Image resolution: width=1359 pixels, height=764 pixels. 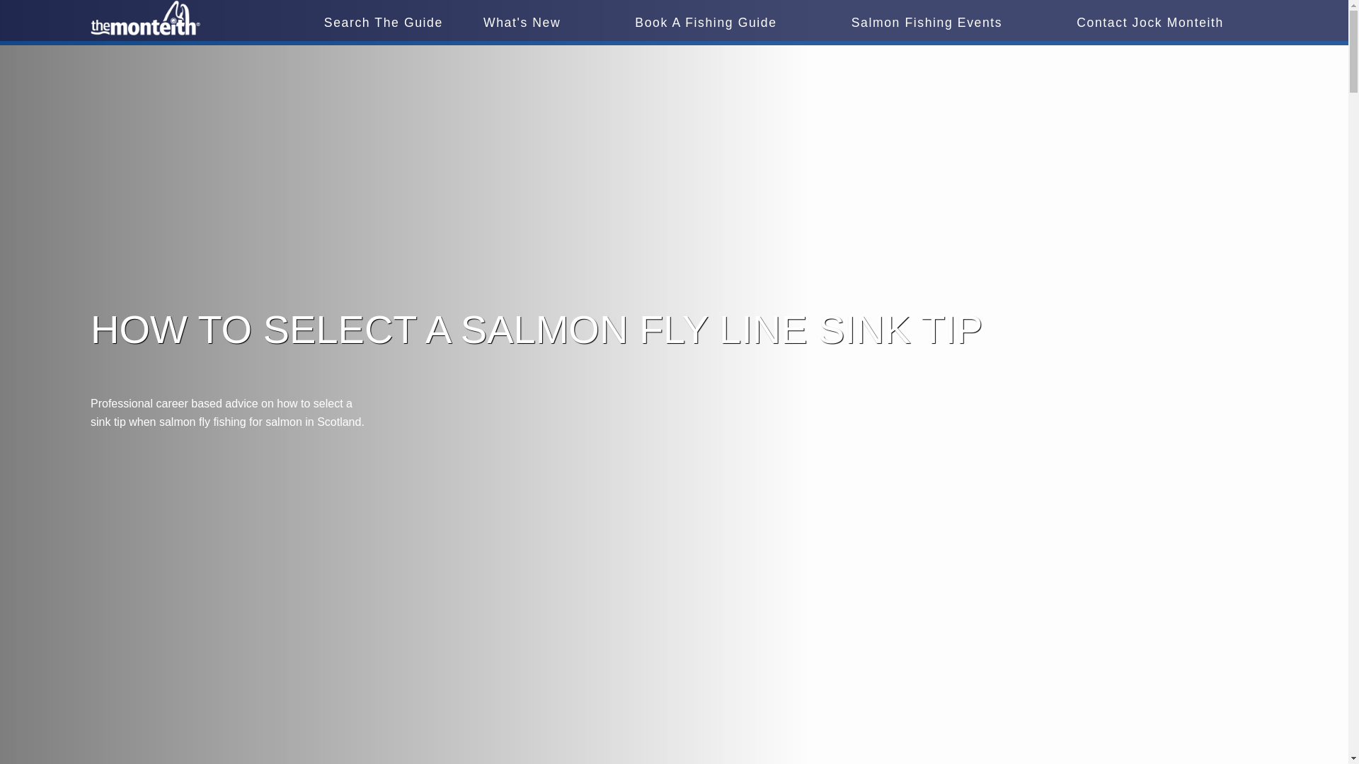 I want to click on Salmon Fishing Events, so click(x=927, y=23).